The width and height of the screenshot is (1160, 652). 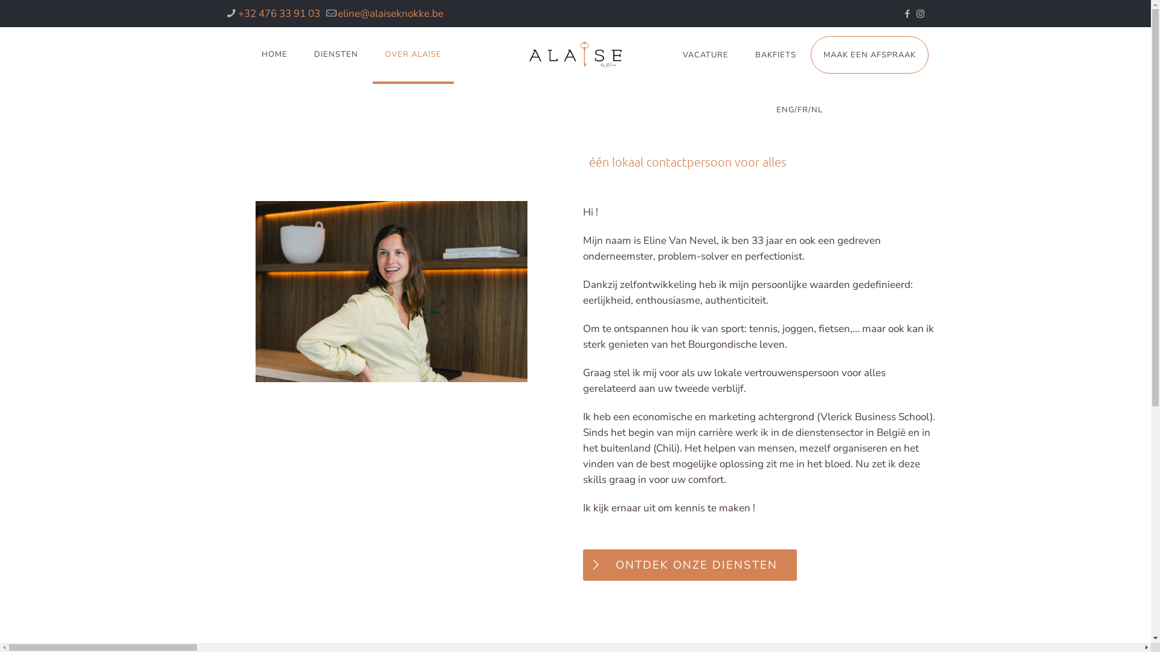 What do you see at coordinates (413, 54) in the screenshot?
I see `OVER ALAISE` at bounding box center [413, 54].